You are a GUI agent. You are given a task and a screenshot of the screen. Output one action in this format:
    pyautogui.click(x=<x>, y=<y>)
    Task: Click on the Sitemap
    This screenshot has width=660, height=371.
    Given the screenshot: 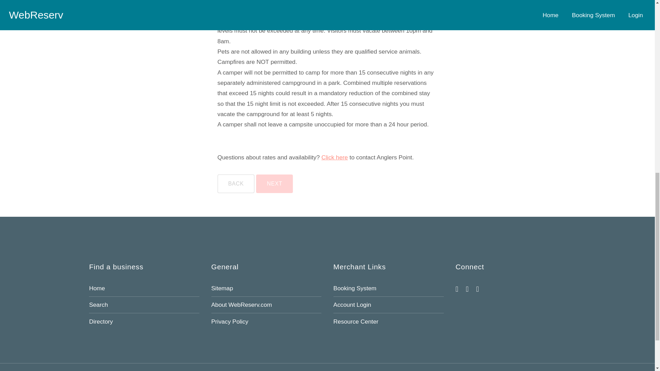 What is the action you would take?
    pyautogui.click(x=222, y=288)
    